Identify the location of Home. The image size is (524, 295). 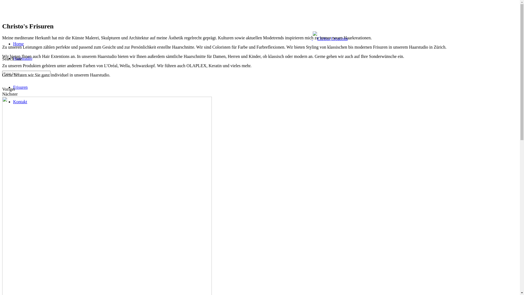
(19, 44).